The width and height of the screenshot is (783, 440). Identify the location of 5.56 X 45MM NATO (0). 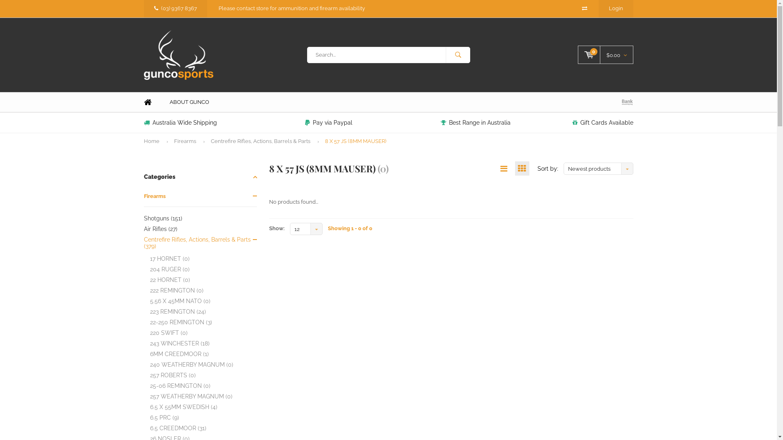
(204, 301).